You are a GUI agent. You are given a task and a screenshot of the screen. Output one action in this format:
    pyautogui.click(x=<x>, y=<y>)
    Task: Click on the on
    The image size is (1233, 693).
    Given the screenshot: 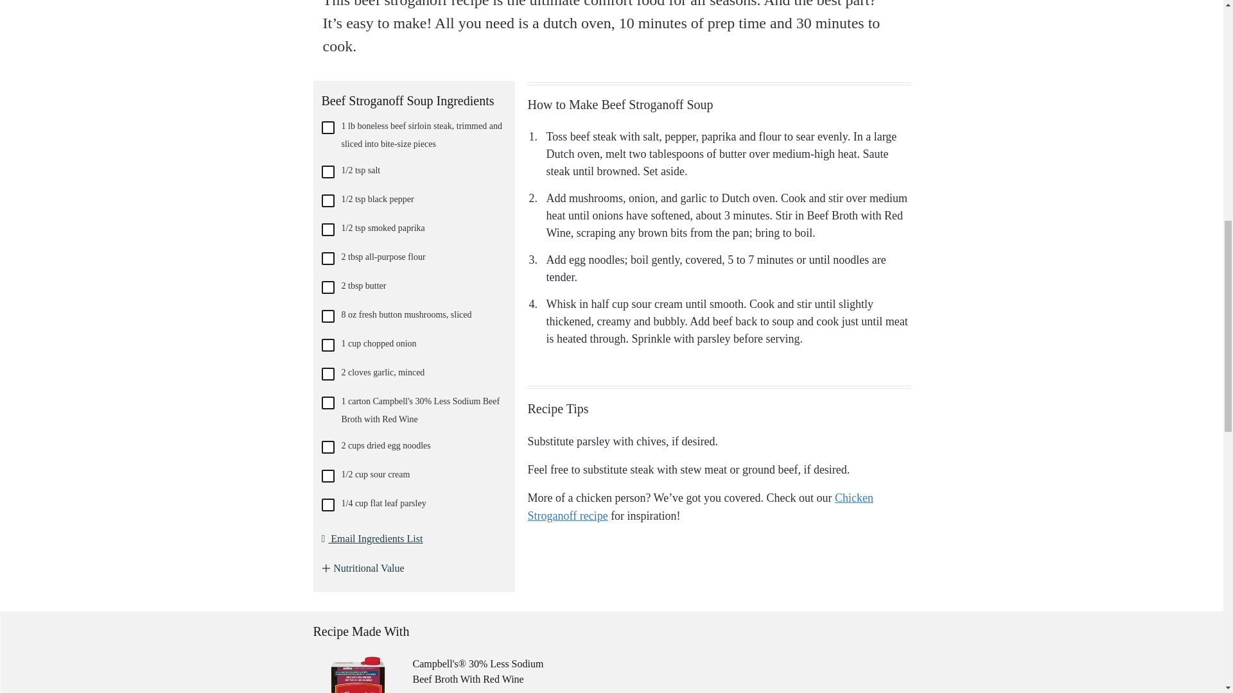 What is the action you would take?
    pyautogui.click(x=328, y=403)
    